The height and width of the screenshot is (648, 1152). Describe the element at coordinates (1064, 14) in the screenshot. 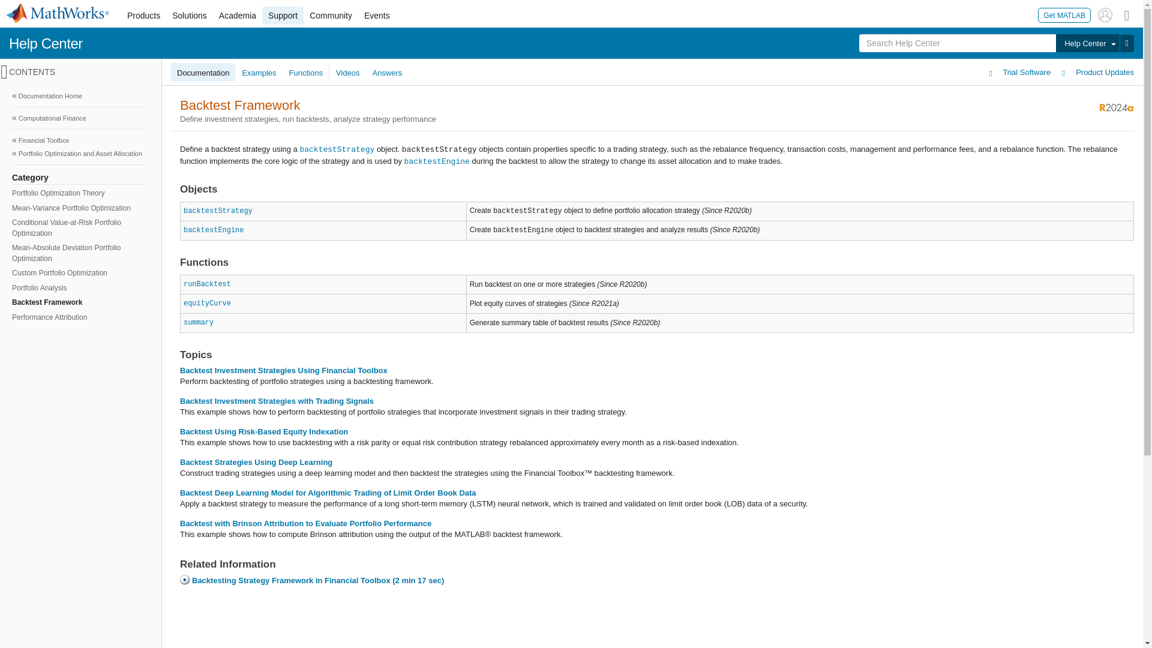

I see `Get MATLAB` at that location.